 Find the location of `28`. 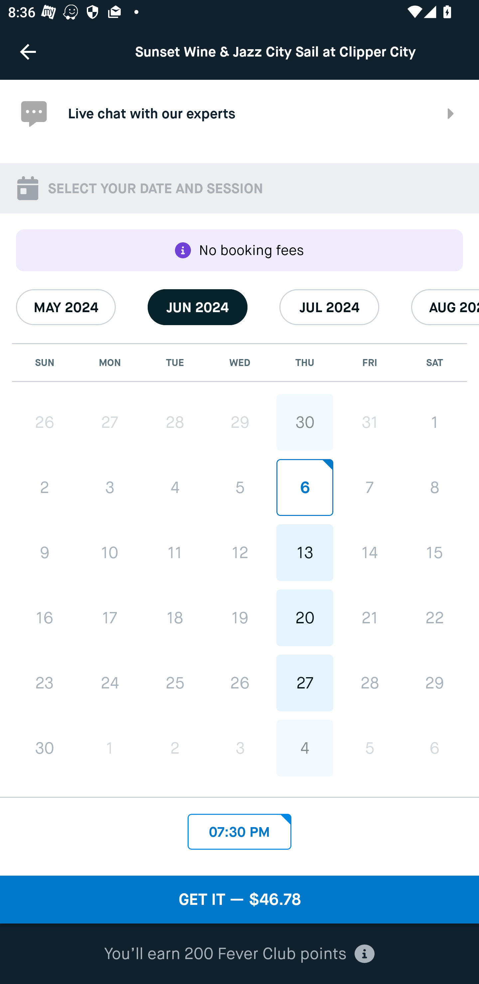

28 is located at coordinates (369, 683).